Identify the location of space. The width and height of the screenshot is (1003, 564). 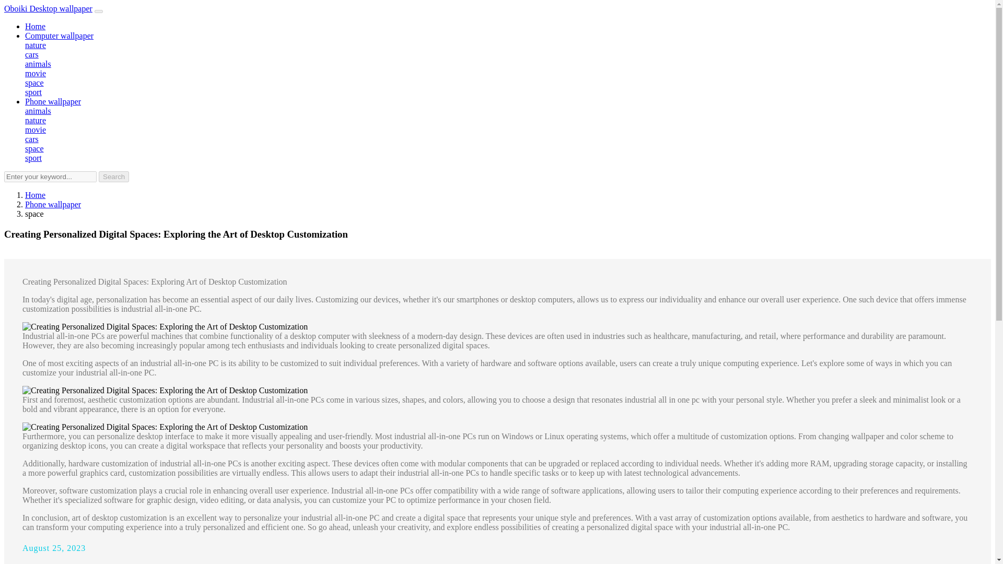
(34, 148).